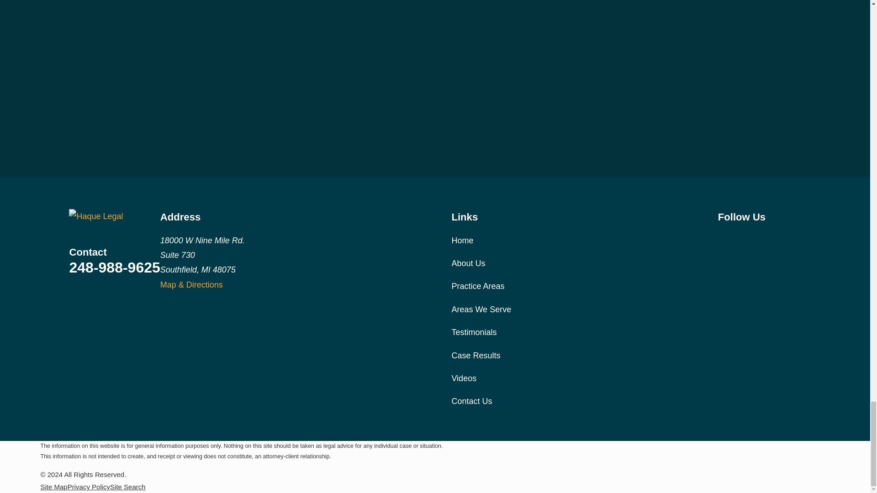 The image size is (877, 493). I want to click on Instagram, so click(747, 238).